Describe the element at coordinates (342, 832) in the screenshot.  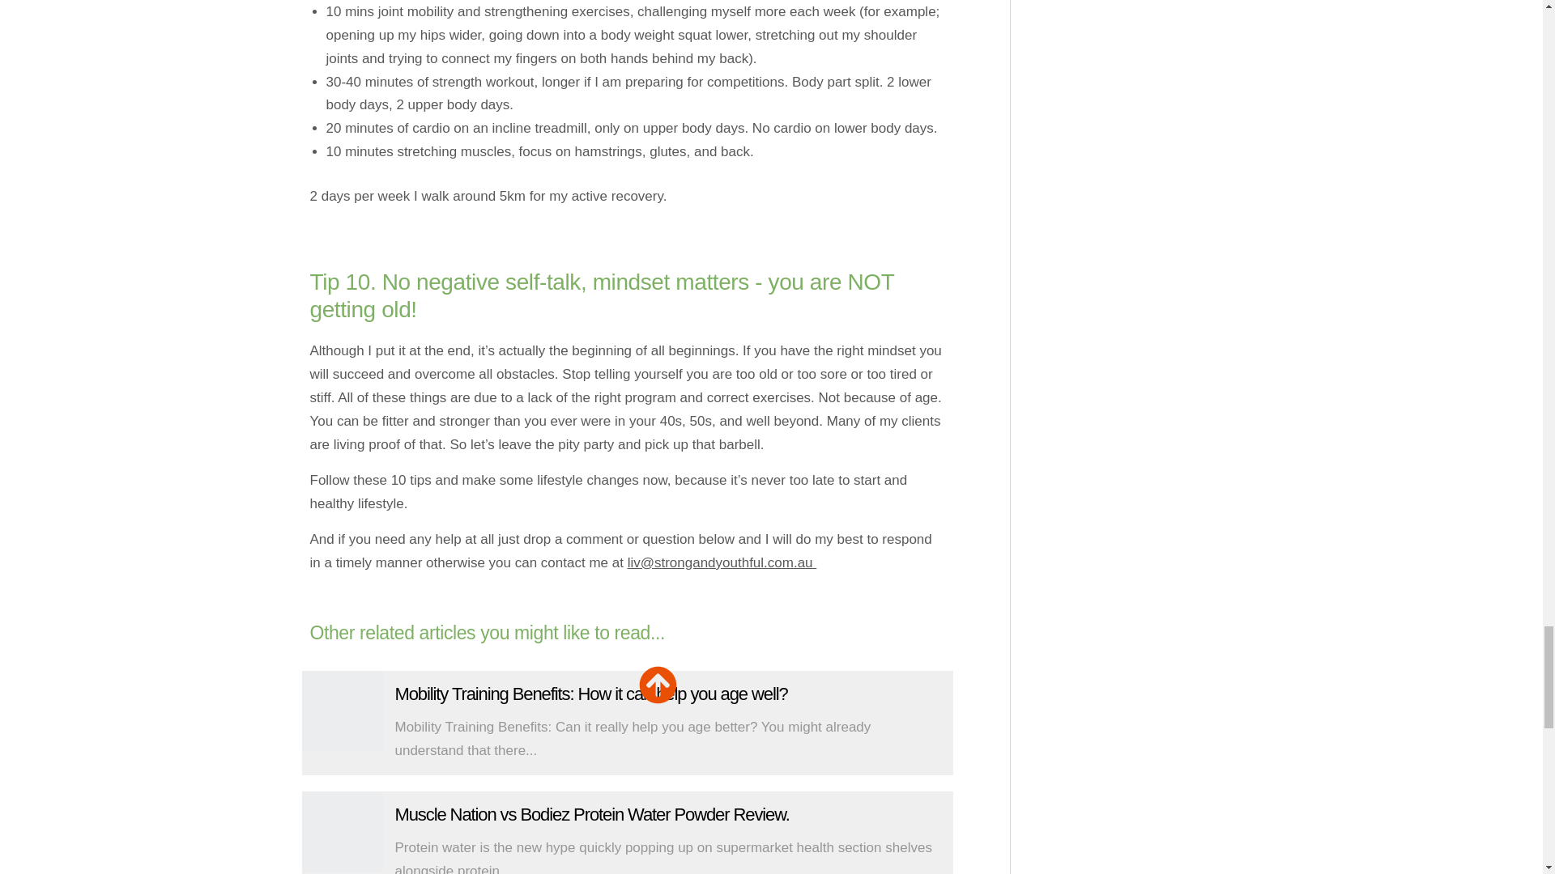
I see `Muscle Nation vs Bodiez Protein Water Powder Review.` at that location.